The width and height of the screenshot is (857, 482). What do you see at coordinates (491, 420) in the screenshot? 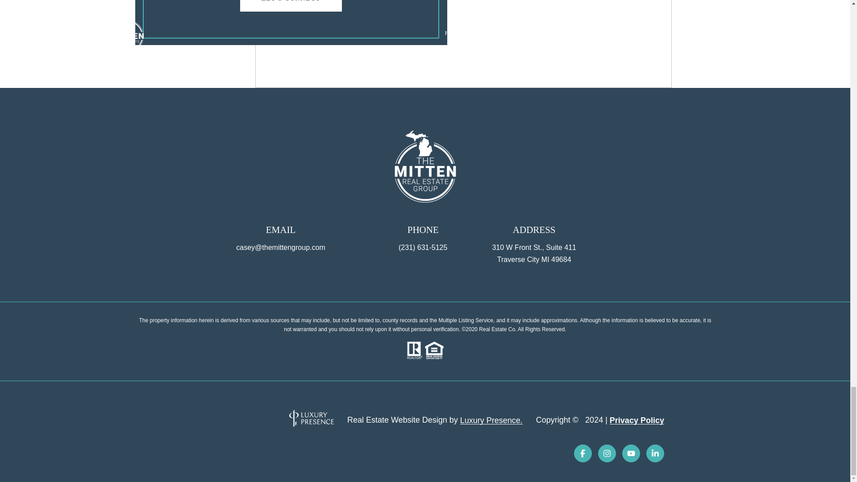
I see `Luxury Presence.` at bounding box center [491, 420].